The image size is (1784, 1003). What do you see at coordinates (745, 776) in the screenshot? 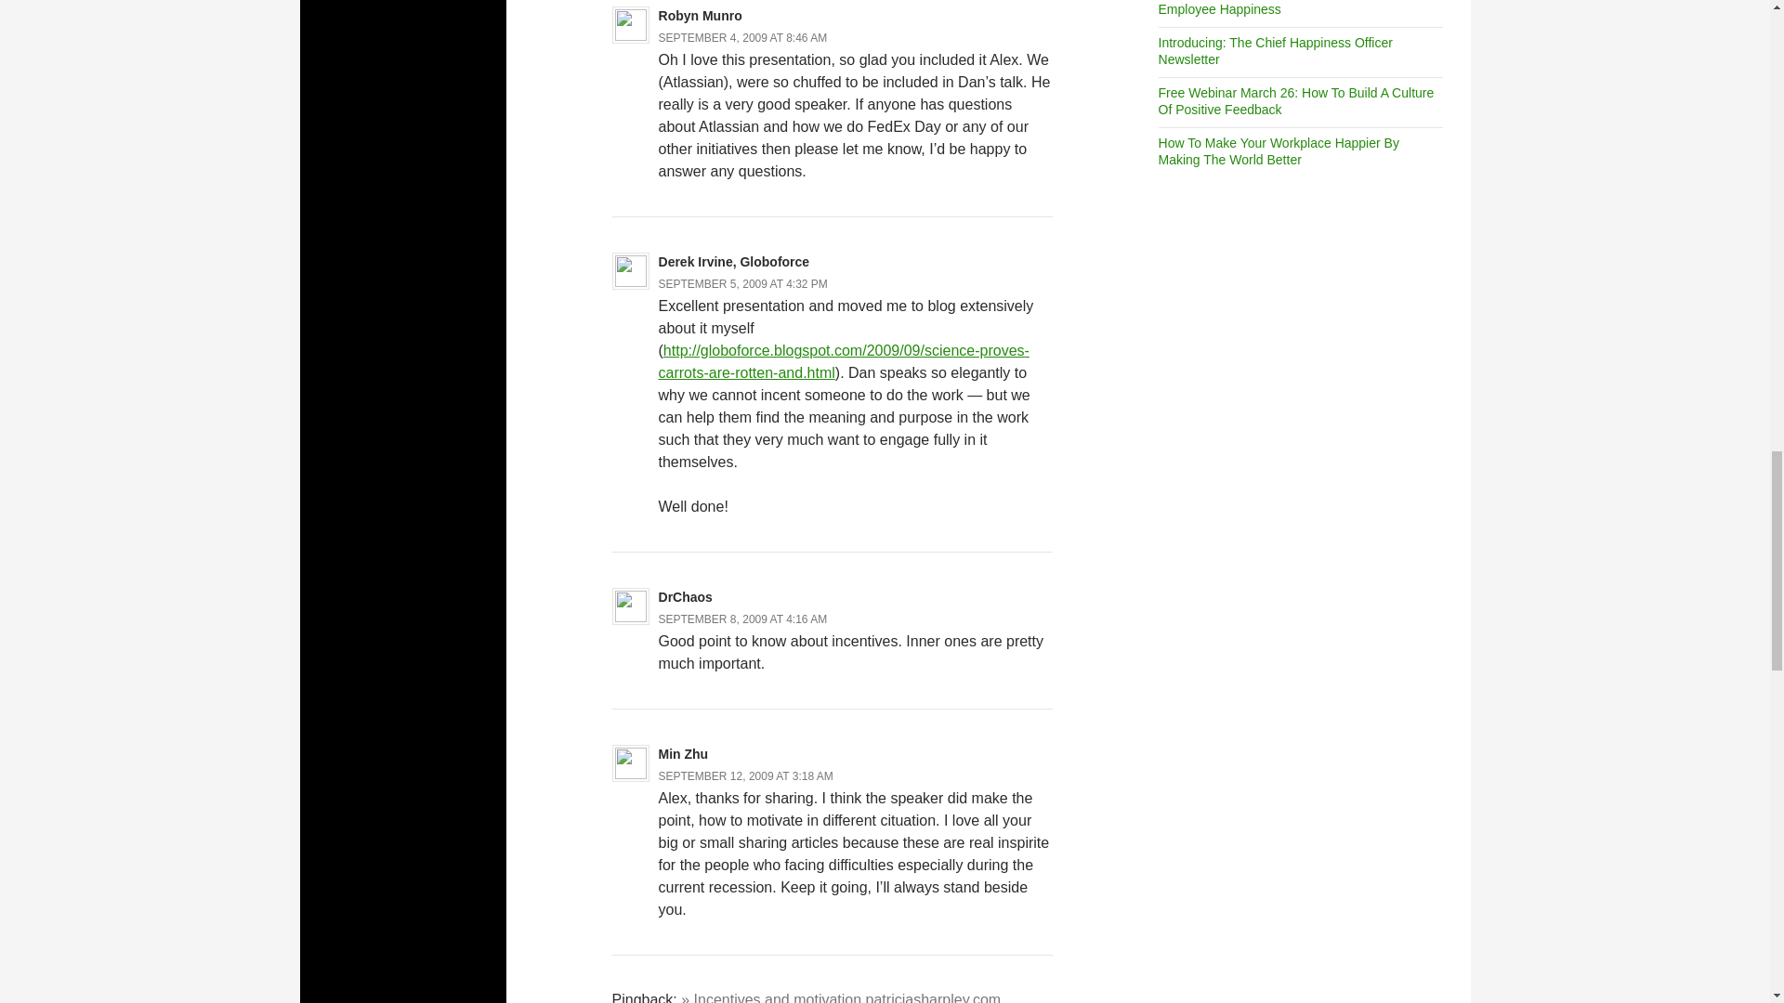
I see `SEPTEMBER 12, 2009 AT 3:18 AM` at bounding box center [745, 776].